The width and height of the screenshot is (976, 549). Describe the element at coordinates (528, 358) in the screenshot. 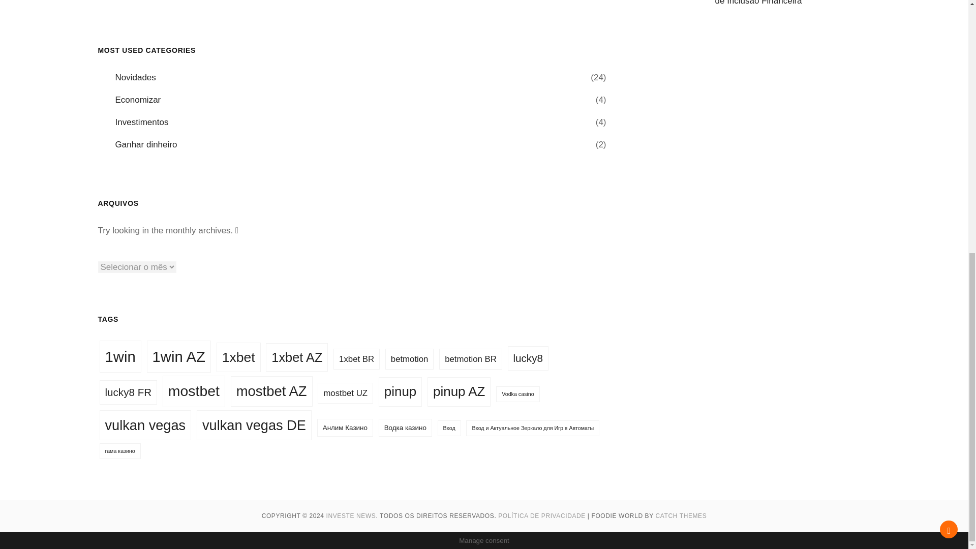

I see `lucky8` at that location.